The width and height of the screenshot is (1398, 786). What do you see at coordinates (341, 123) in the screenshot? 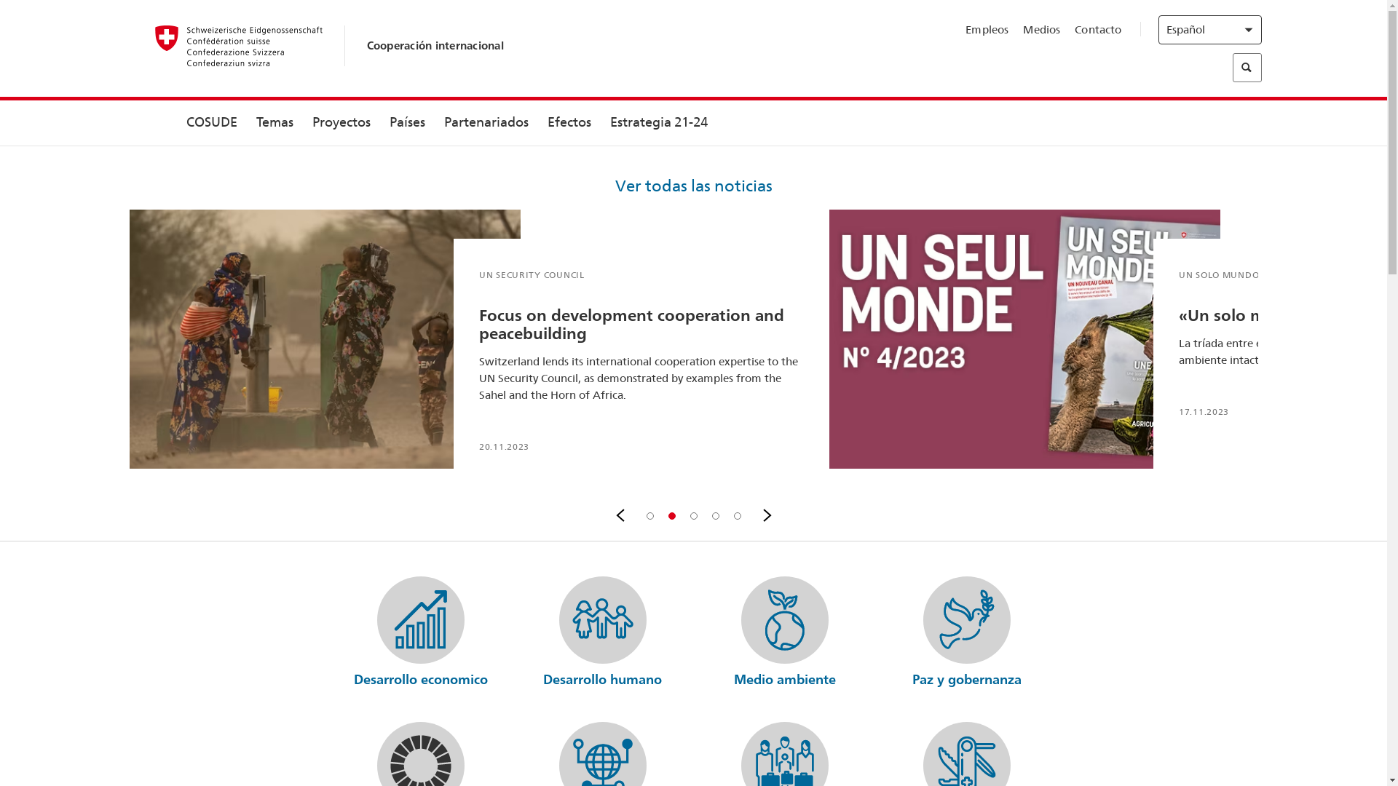
I see `Proyectos` at bounding box center [341, 123].